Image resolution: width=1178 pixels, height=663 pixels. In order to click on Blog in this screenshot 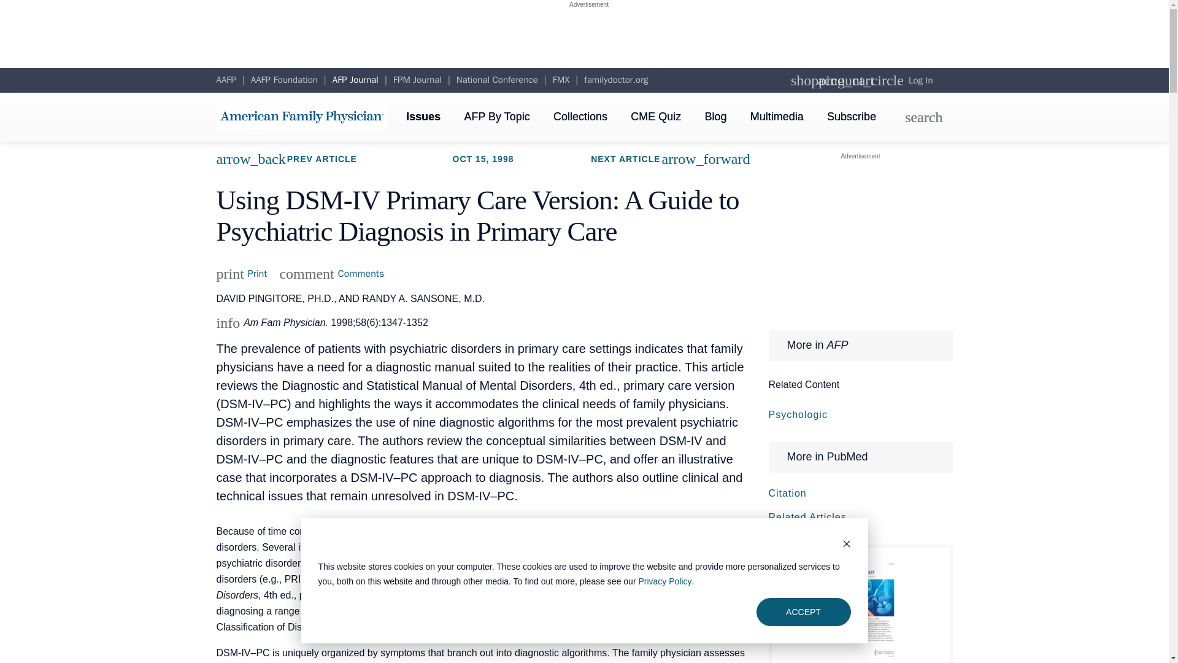, I will do `click(241, 274)`.